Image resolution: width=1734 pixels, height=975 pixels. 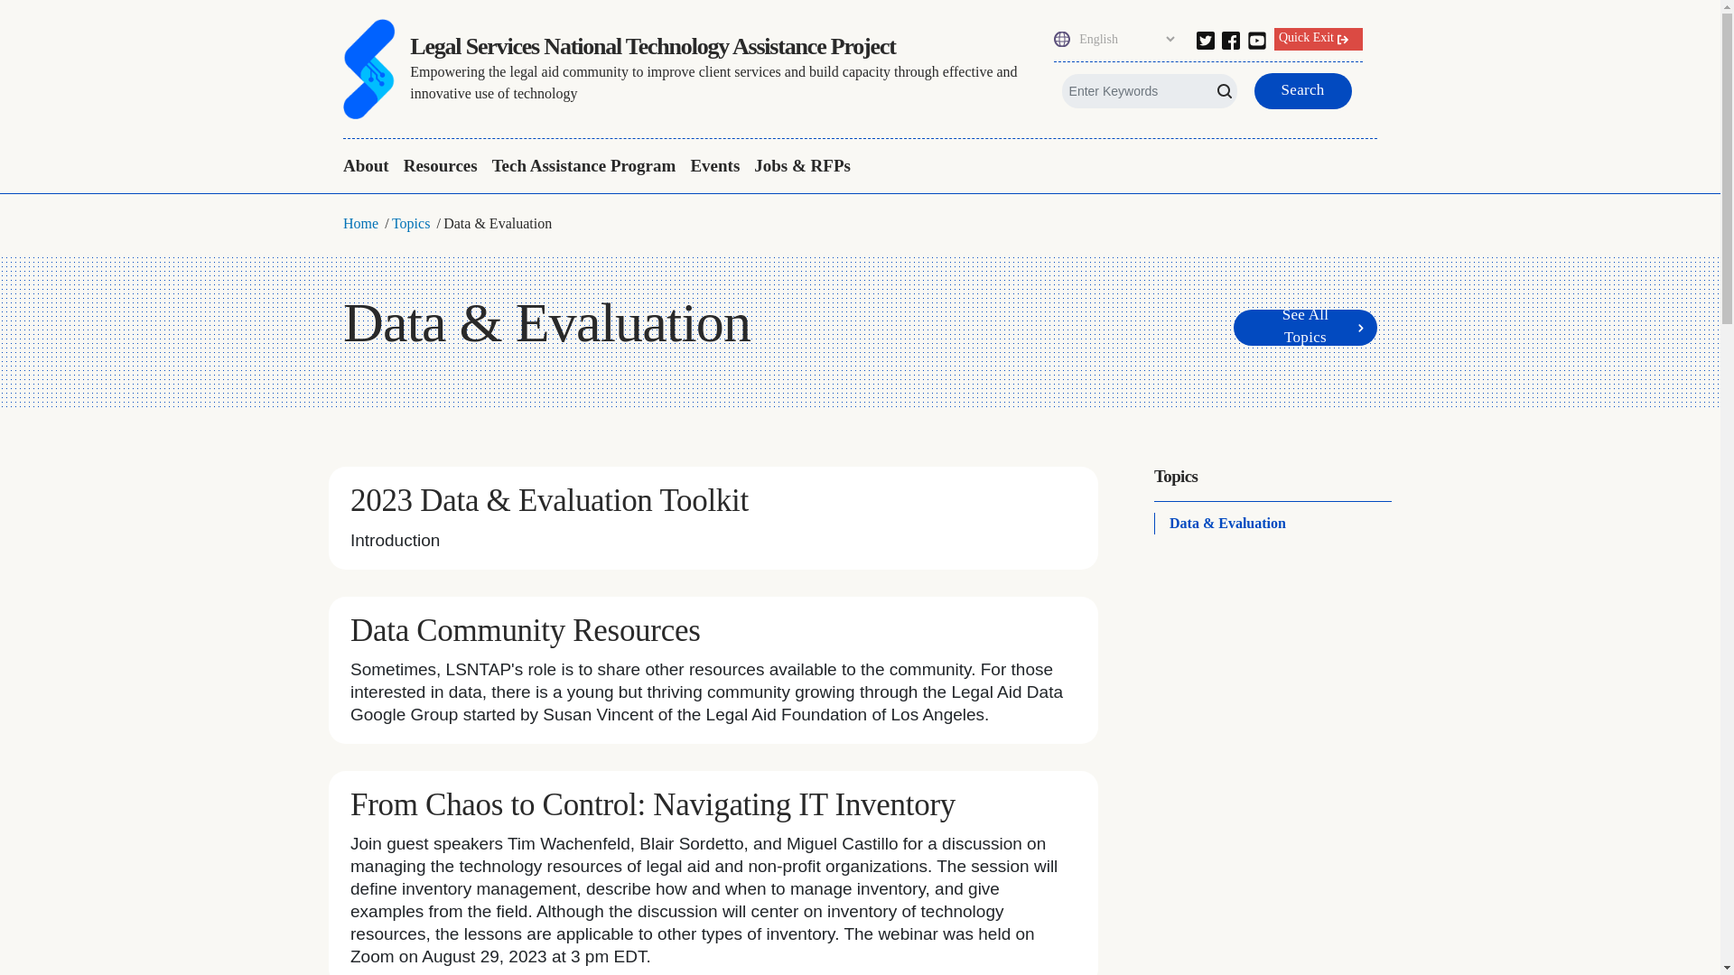 What do you see at coordinates (410, 222) in the screenshot?
I see `Topics` at bounding box center [410, 222].